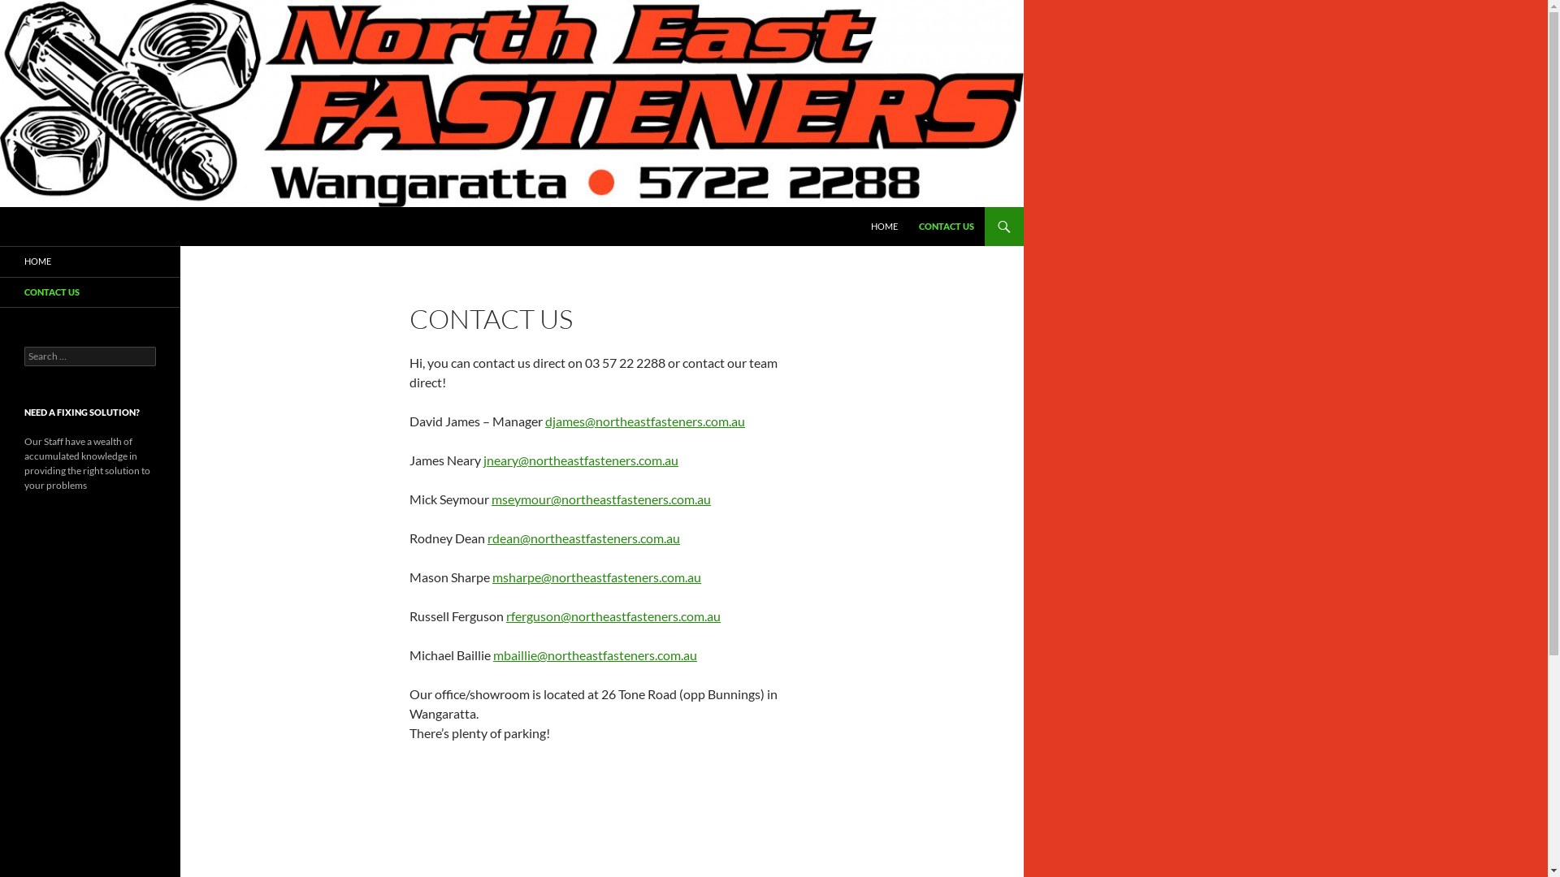 This screenshot has width=1560, height=877. Describe the element at coordinates (31, 10) in the screenshot. I see `Search` at that location.